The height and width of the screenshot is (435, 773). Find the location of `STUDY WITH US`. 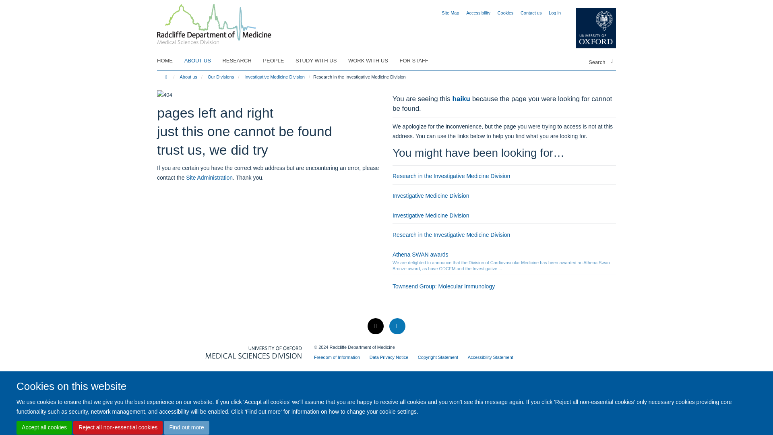

STUDY WITH US is located at coordinates (320, 61).